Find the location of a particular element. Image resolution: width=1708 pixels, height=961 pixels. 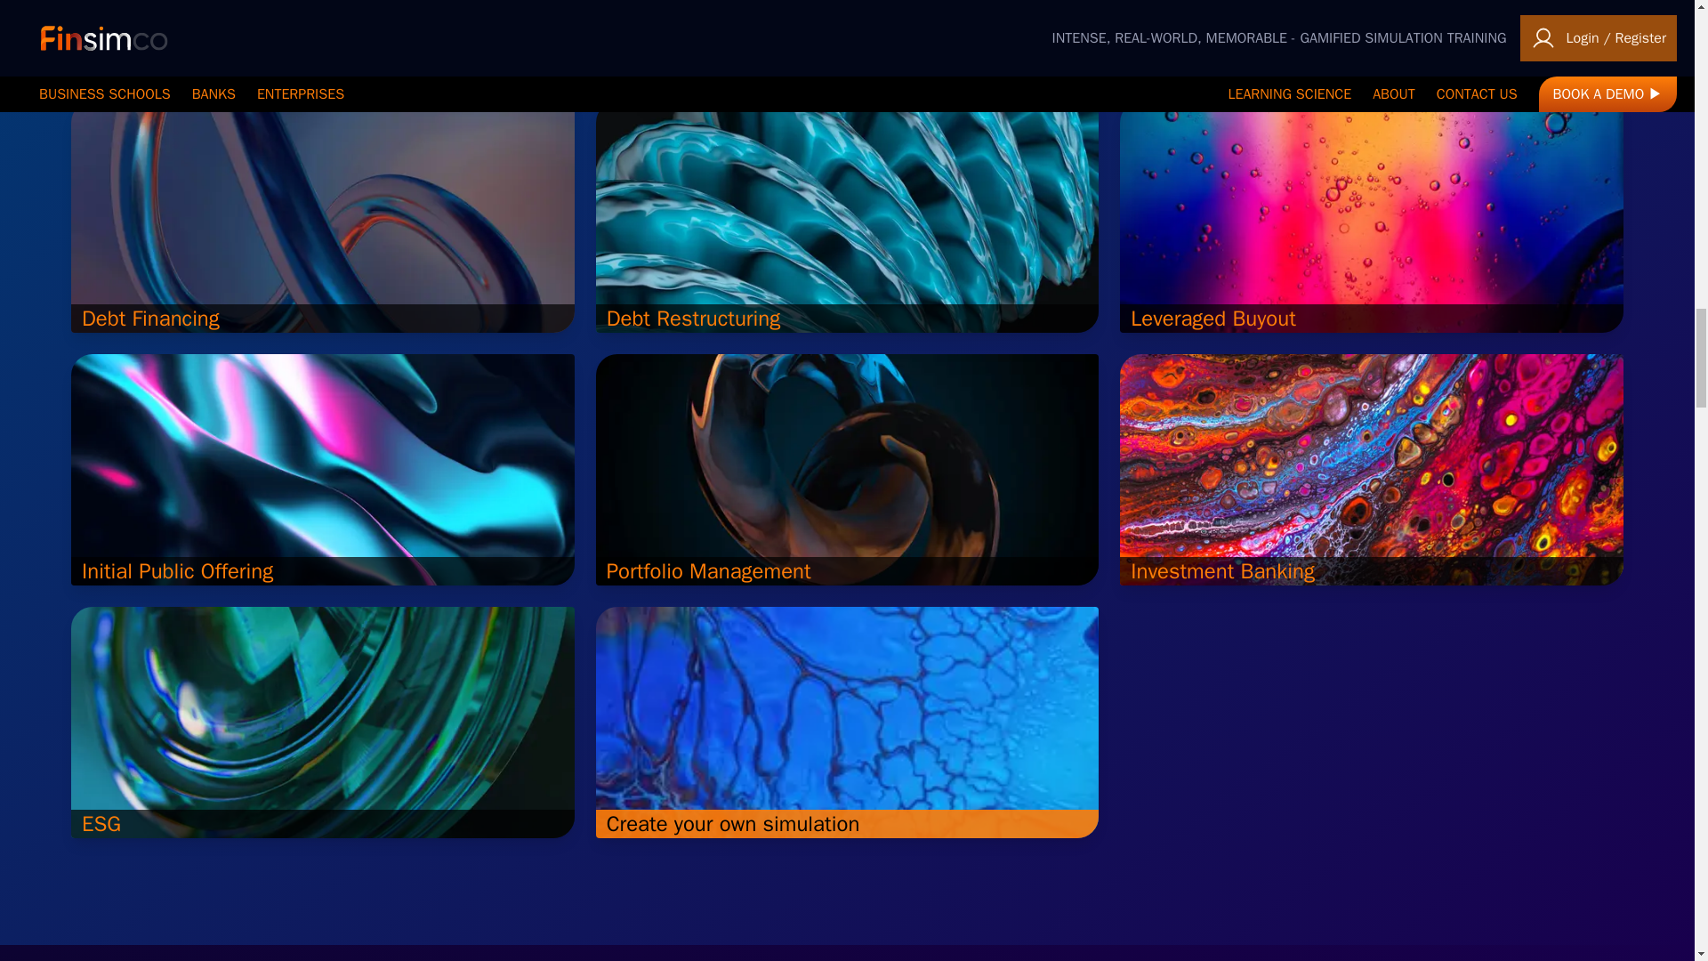

Debt Restructuring is located at coordinates (848, 217).